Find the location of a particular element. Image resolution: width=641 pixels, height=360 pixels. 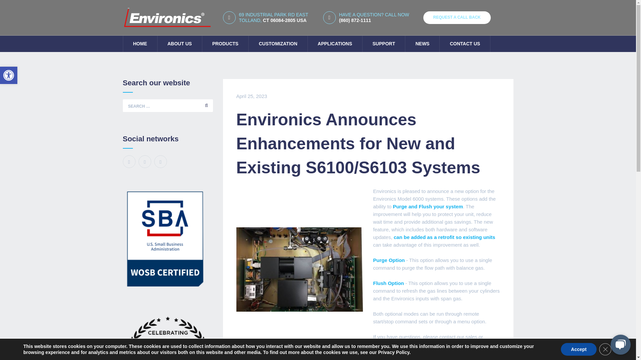

ABOUT US is located at coordinates (180, 43).